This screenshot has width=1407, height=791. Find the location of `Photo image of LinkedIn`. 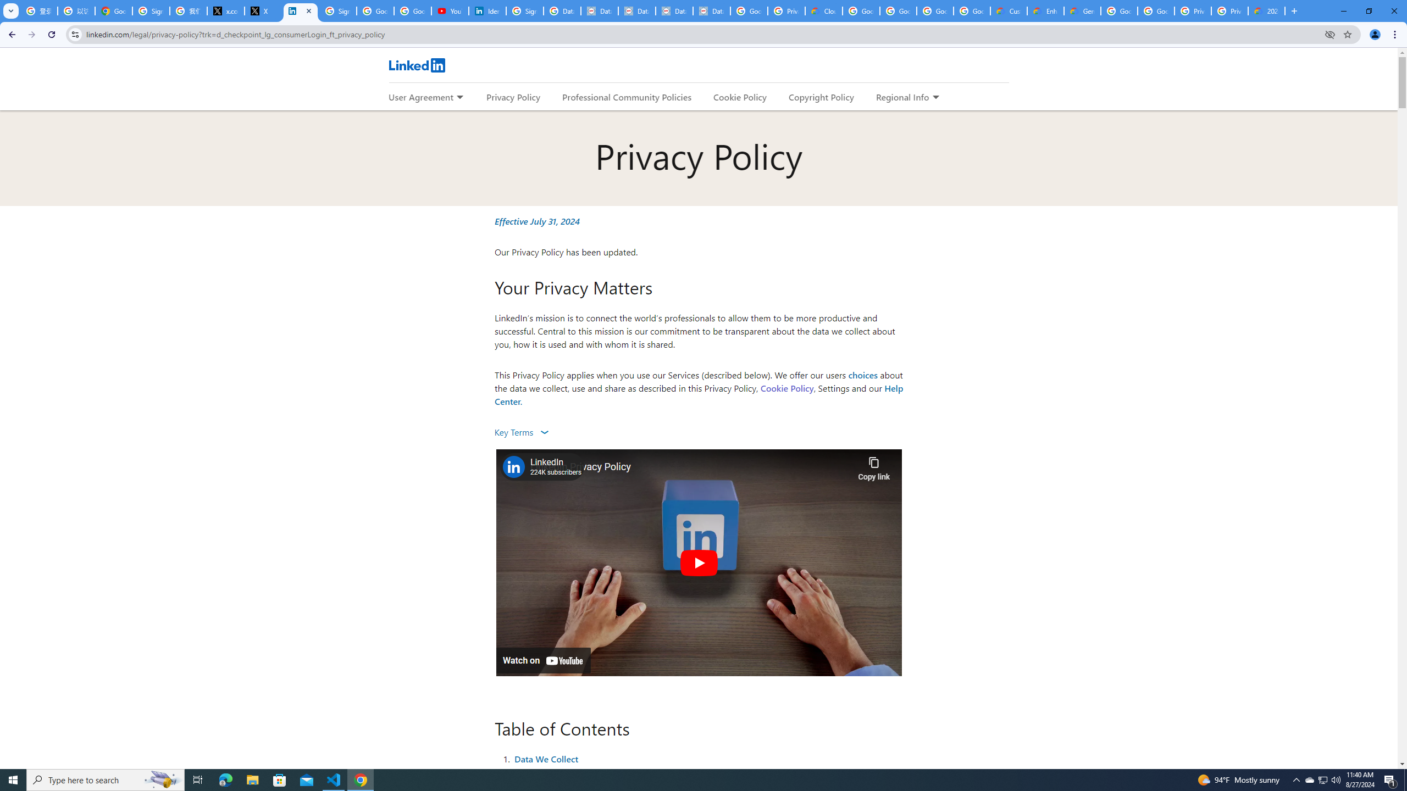

Photo image of LinkedIn is located at coordinates (513, 466).